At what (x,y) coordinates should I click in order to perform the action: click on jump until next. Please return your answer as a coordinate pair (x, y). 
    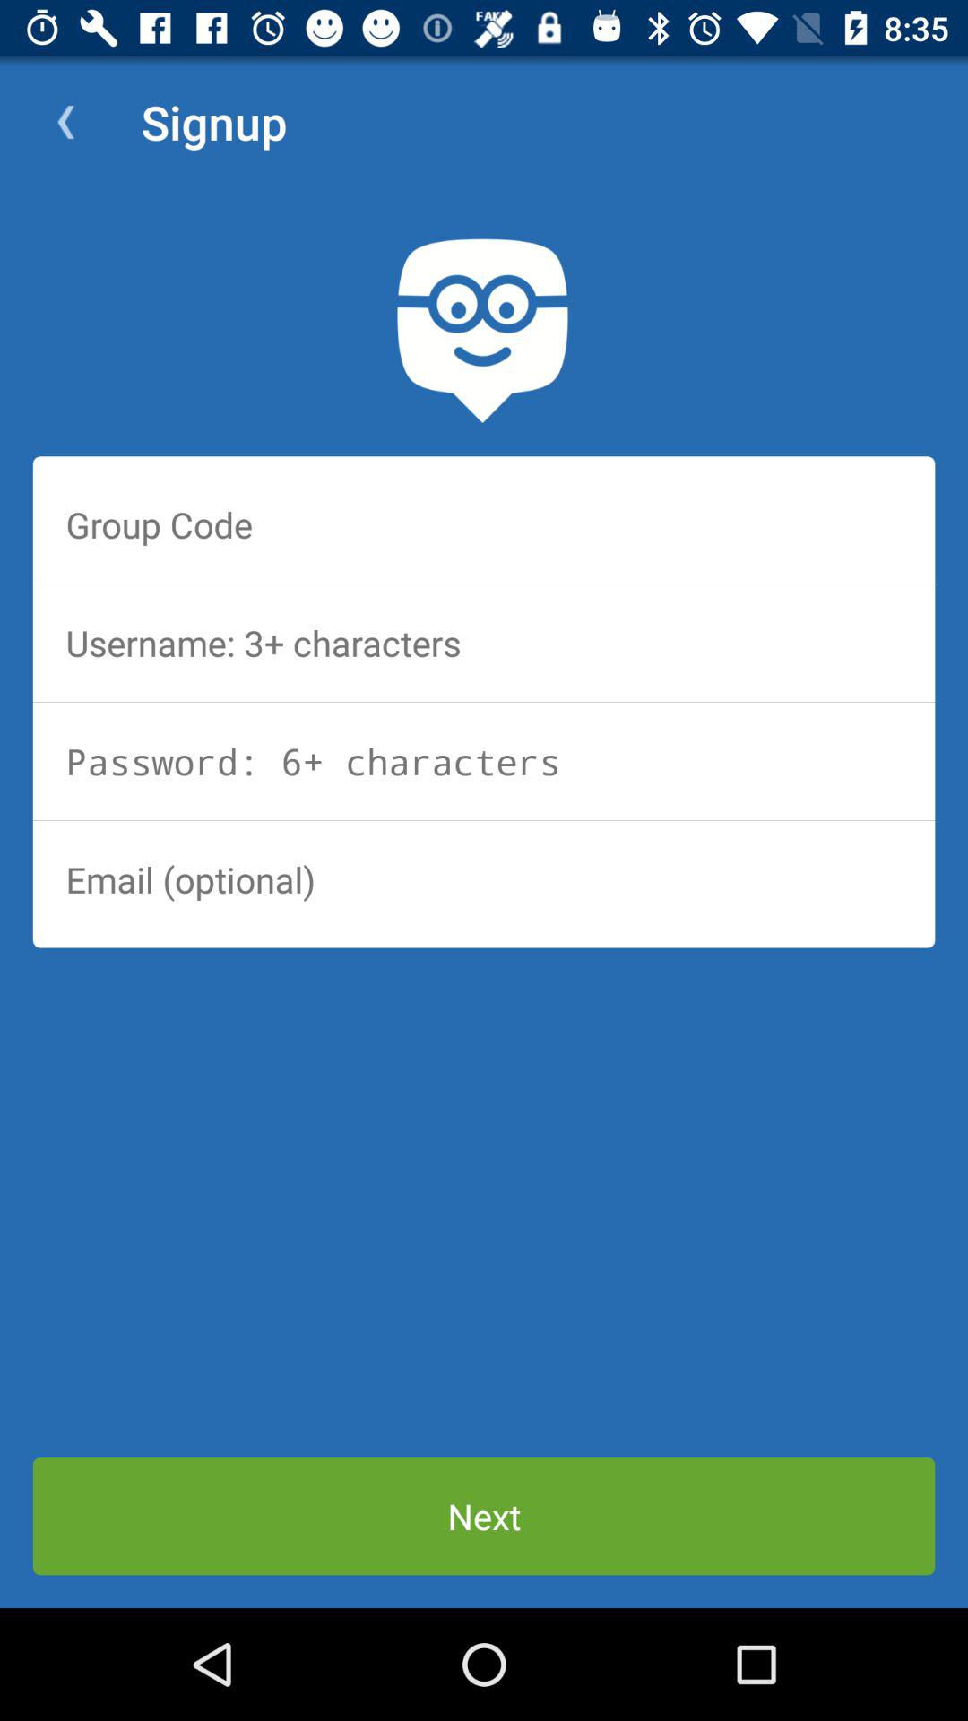
    Looking at the image, I should click on (484, 1517).